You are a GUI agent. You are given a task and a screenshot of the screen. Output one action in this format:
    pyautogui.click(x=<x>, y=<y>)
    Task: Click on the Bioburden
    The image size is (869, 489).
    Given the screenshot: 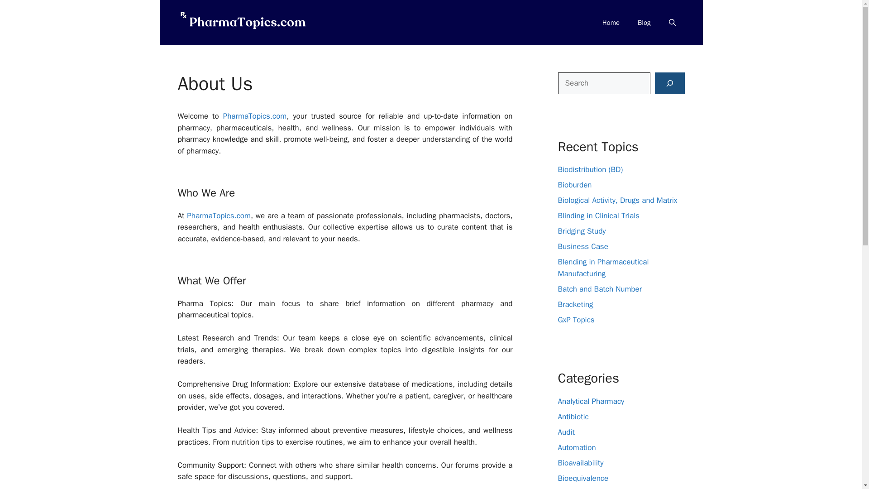 What is the action you would take?
    pyautogui.click(x=575, y=185)
    